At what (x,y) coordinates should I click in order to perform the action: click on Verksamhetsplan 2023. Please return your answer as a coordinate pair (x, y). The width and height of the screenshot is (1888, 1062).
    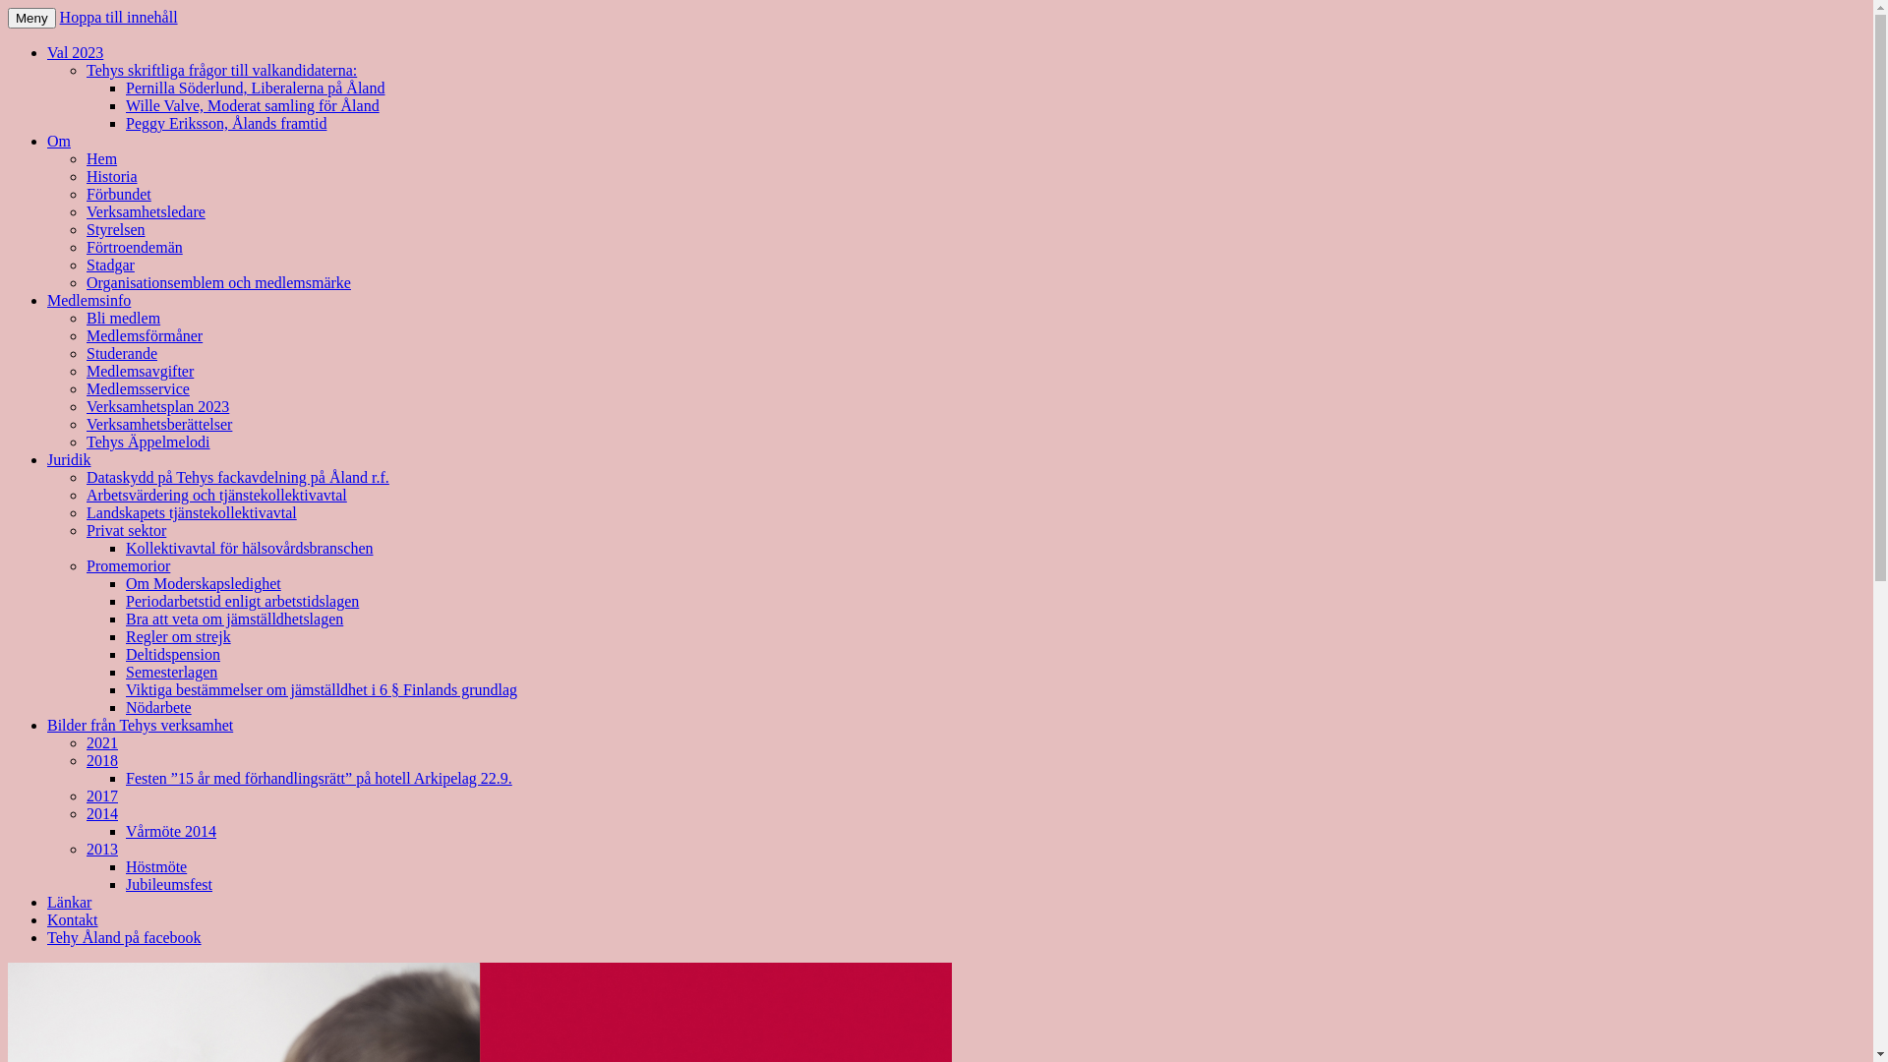
    Looking at the image, I should click on (157, 407).